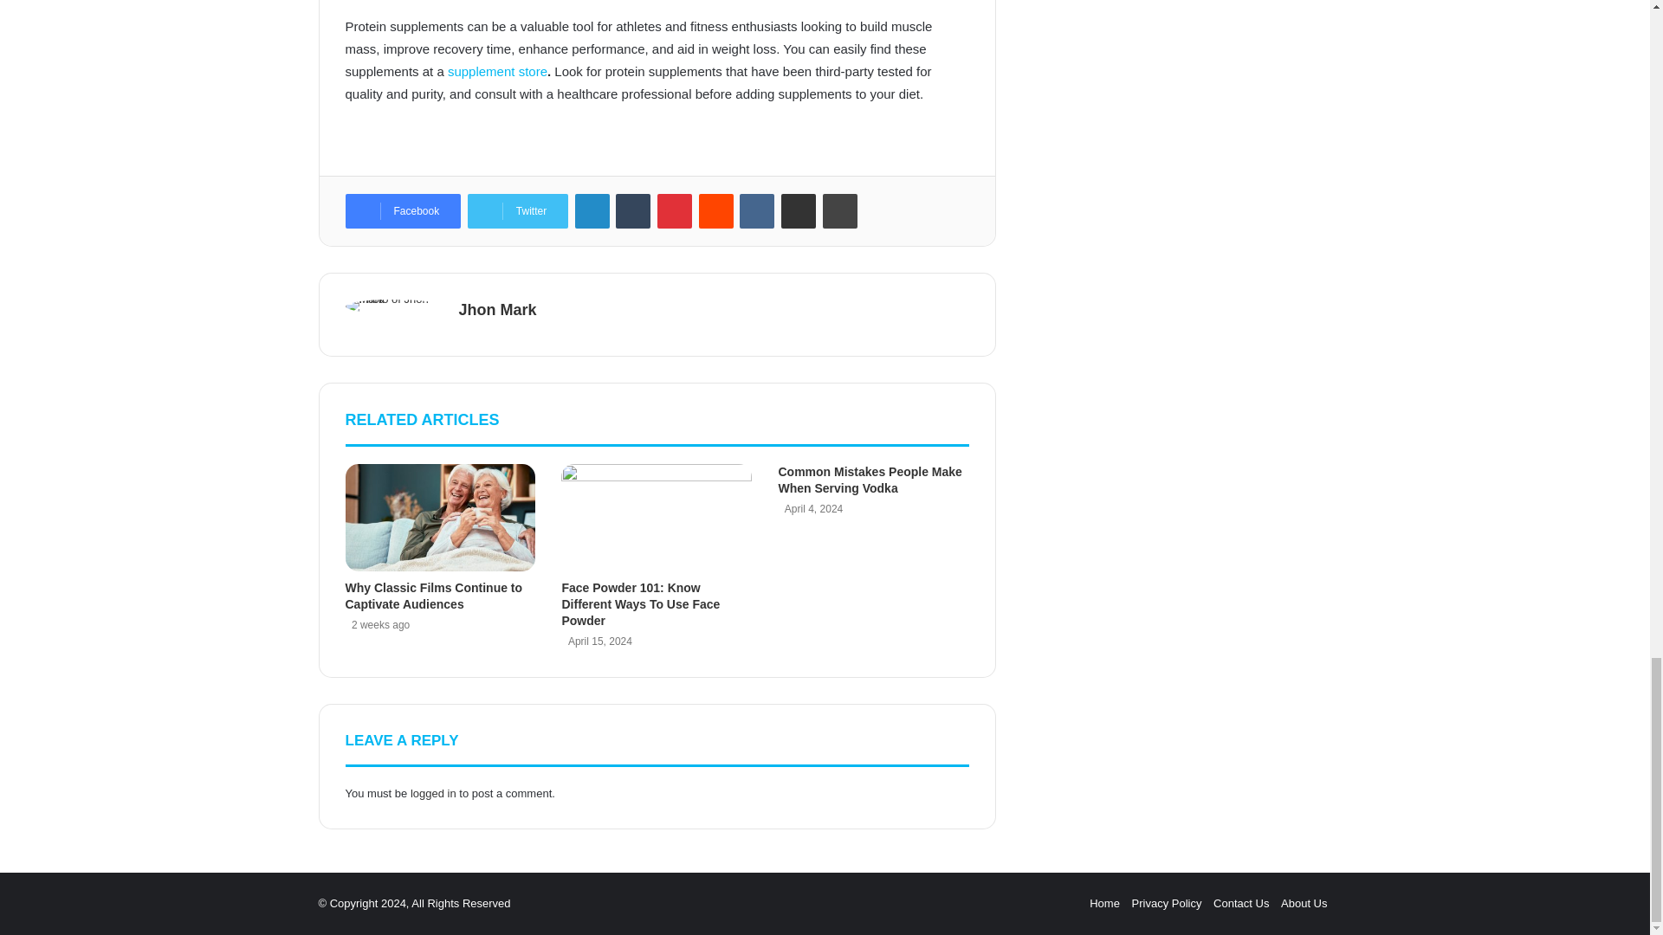  What do you see at coordinates (870, 480) in the screenshot?
I see `Common Mistakes People Make When Serving Vodka` at bounding box center [870, 480].